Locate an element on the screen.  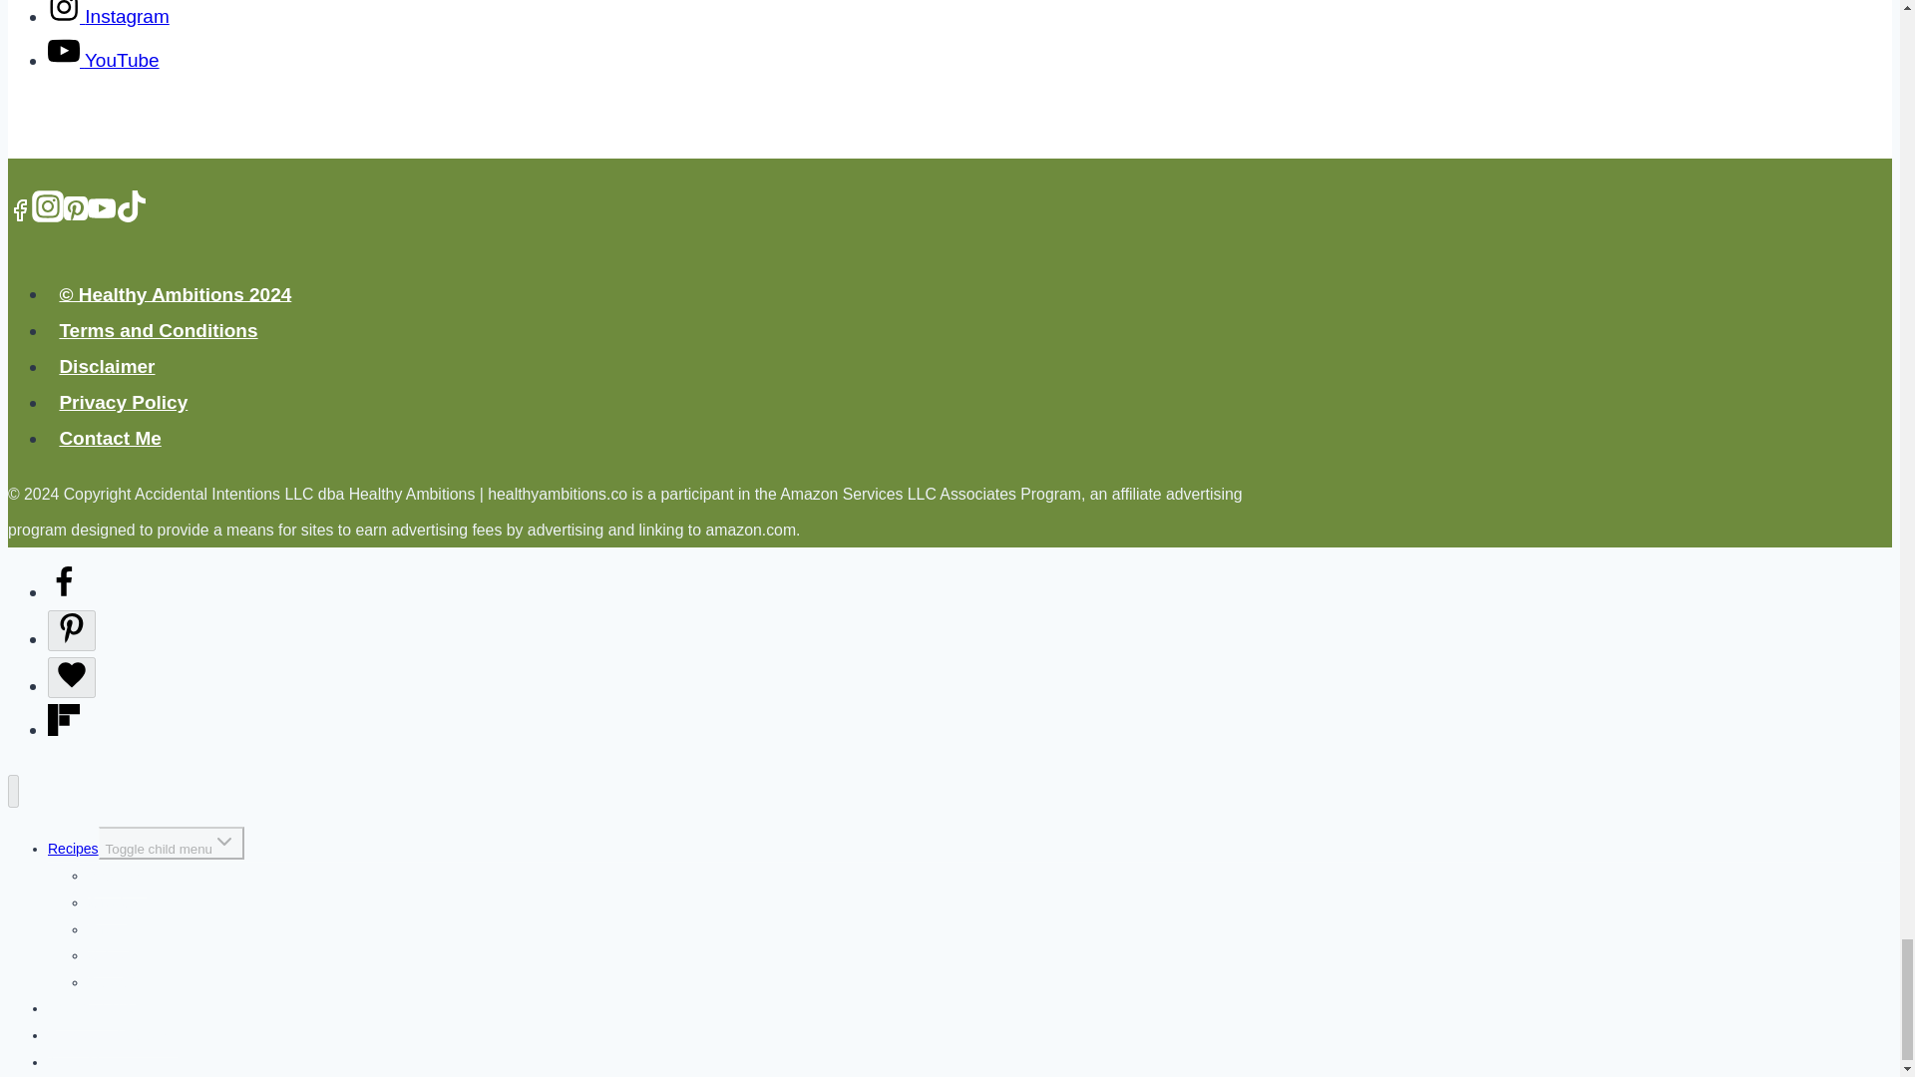
Facebook is located at coordinates (20, 209).